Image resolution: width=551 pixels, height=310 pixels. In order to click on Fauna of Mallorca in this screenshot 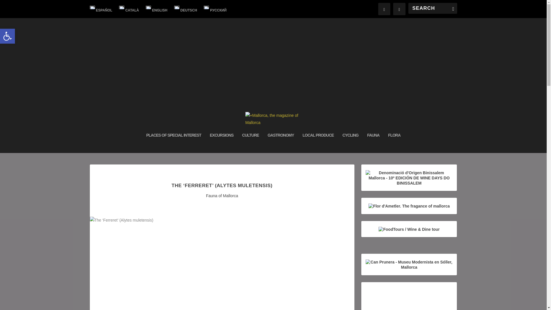, I will do `click(222, 196)`.